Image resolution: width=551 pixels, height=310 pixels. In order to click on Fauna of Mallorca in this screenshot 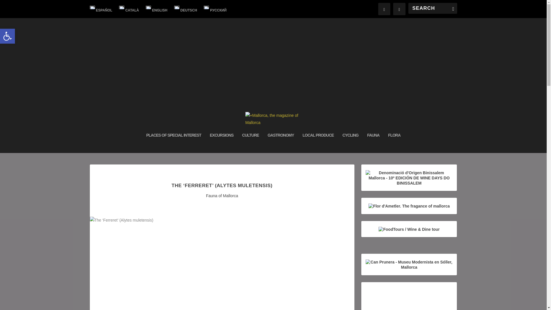, I will do `click(222, 196)`.